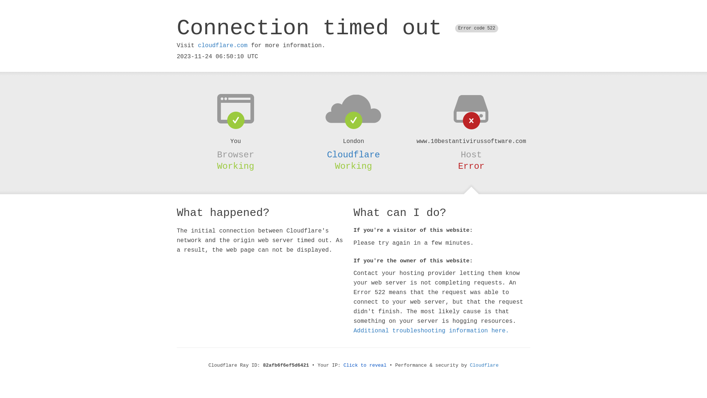  Describe the element at coordinates (484, 366) in the screenshot. I see `Cloudflare` at that location.